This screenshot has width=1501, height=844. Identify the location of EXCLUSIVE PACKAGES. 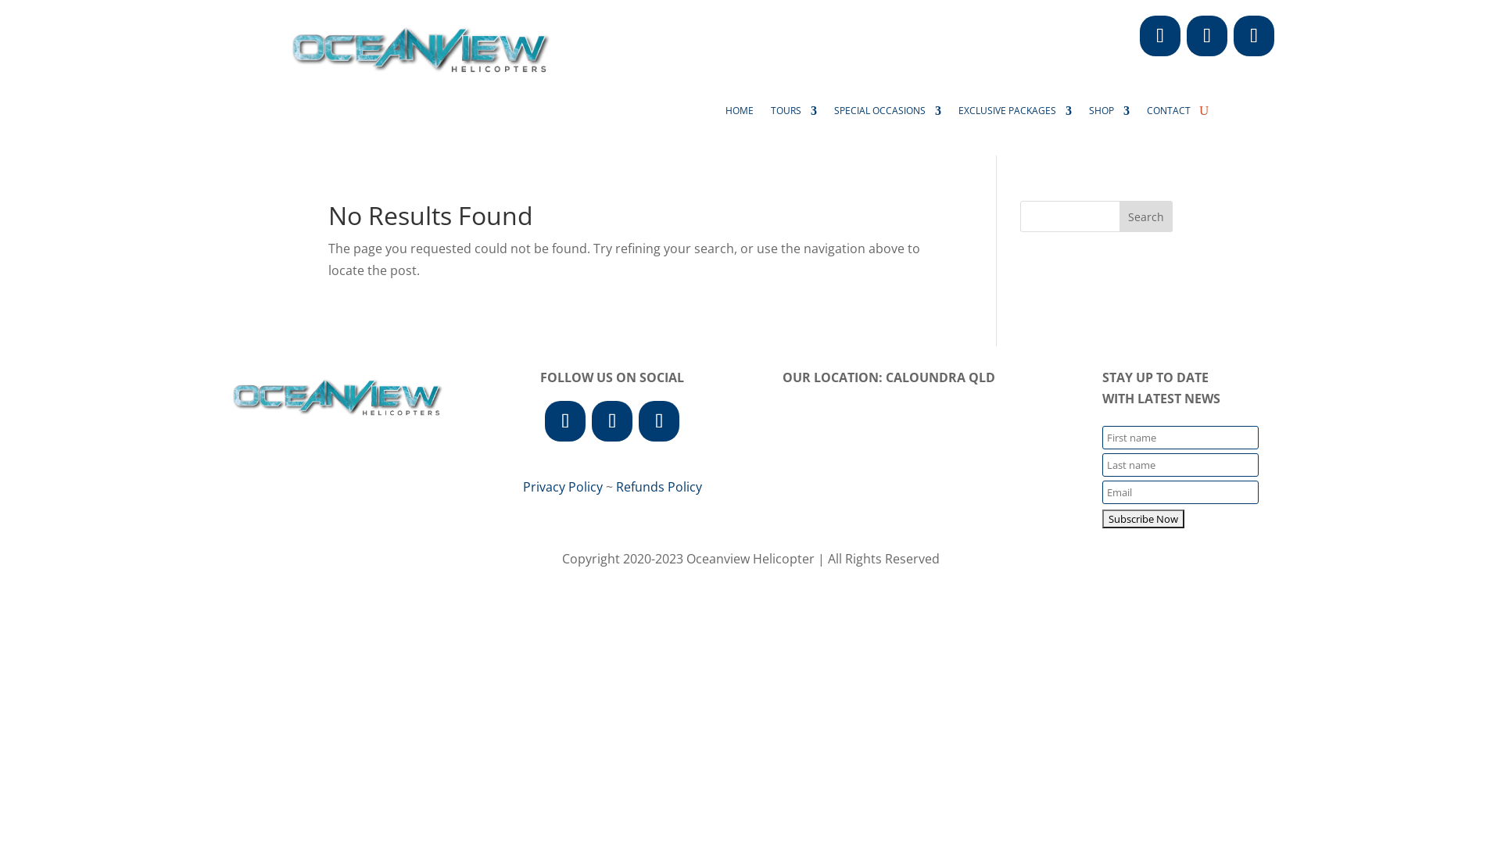
(1015, 114).